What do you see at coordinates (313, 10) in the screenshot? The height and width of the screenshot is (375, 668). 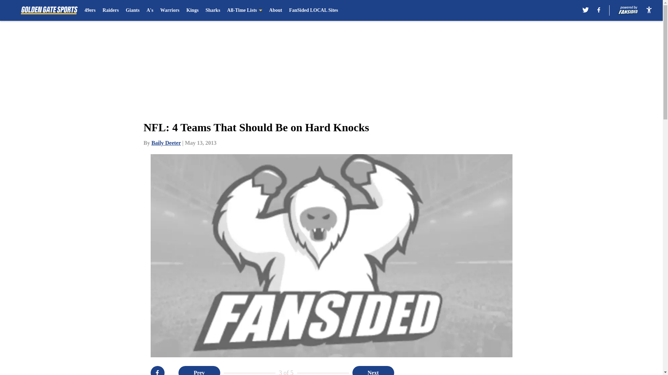 I see `FanSided LOCAL Sites` at bounding box center [313, 10].